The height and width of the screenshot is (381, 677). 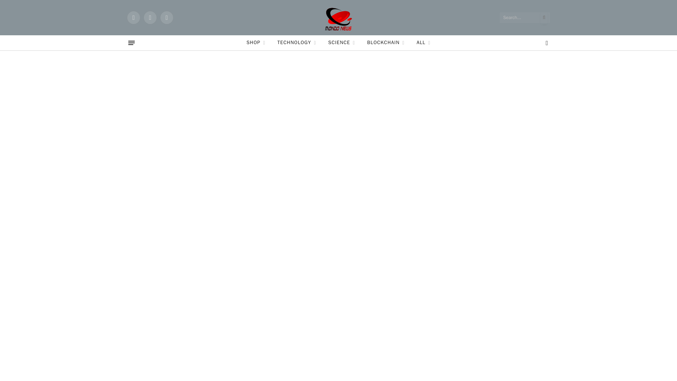 What do you see at coordinates (166, 18) in the screenshot?
I see `Instagram` at bounding box center [166, 18].